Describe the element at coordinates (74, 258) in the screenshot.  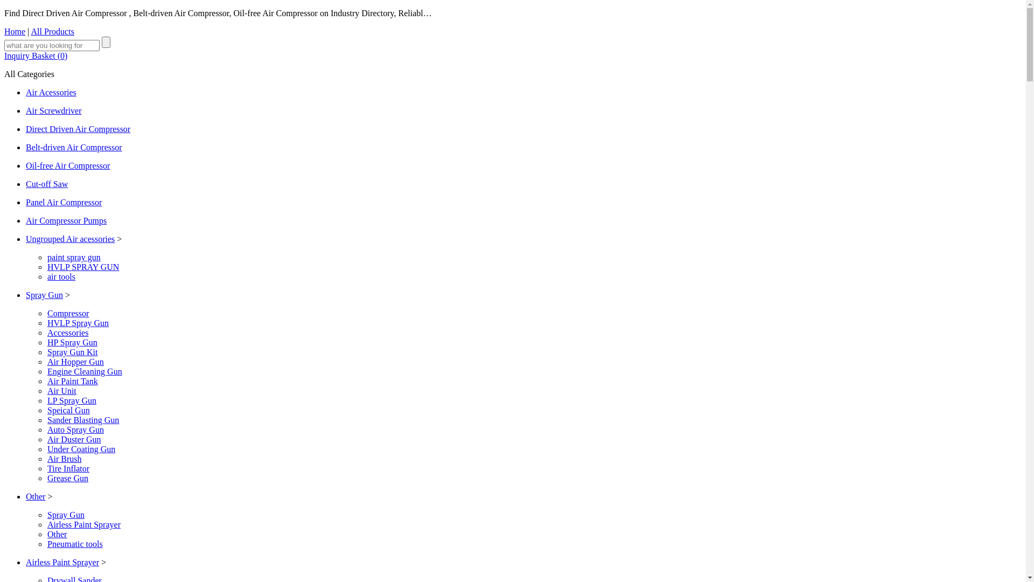
I see `paint spray gun` at that location.